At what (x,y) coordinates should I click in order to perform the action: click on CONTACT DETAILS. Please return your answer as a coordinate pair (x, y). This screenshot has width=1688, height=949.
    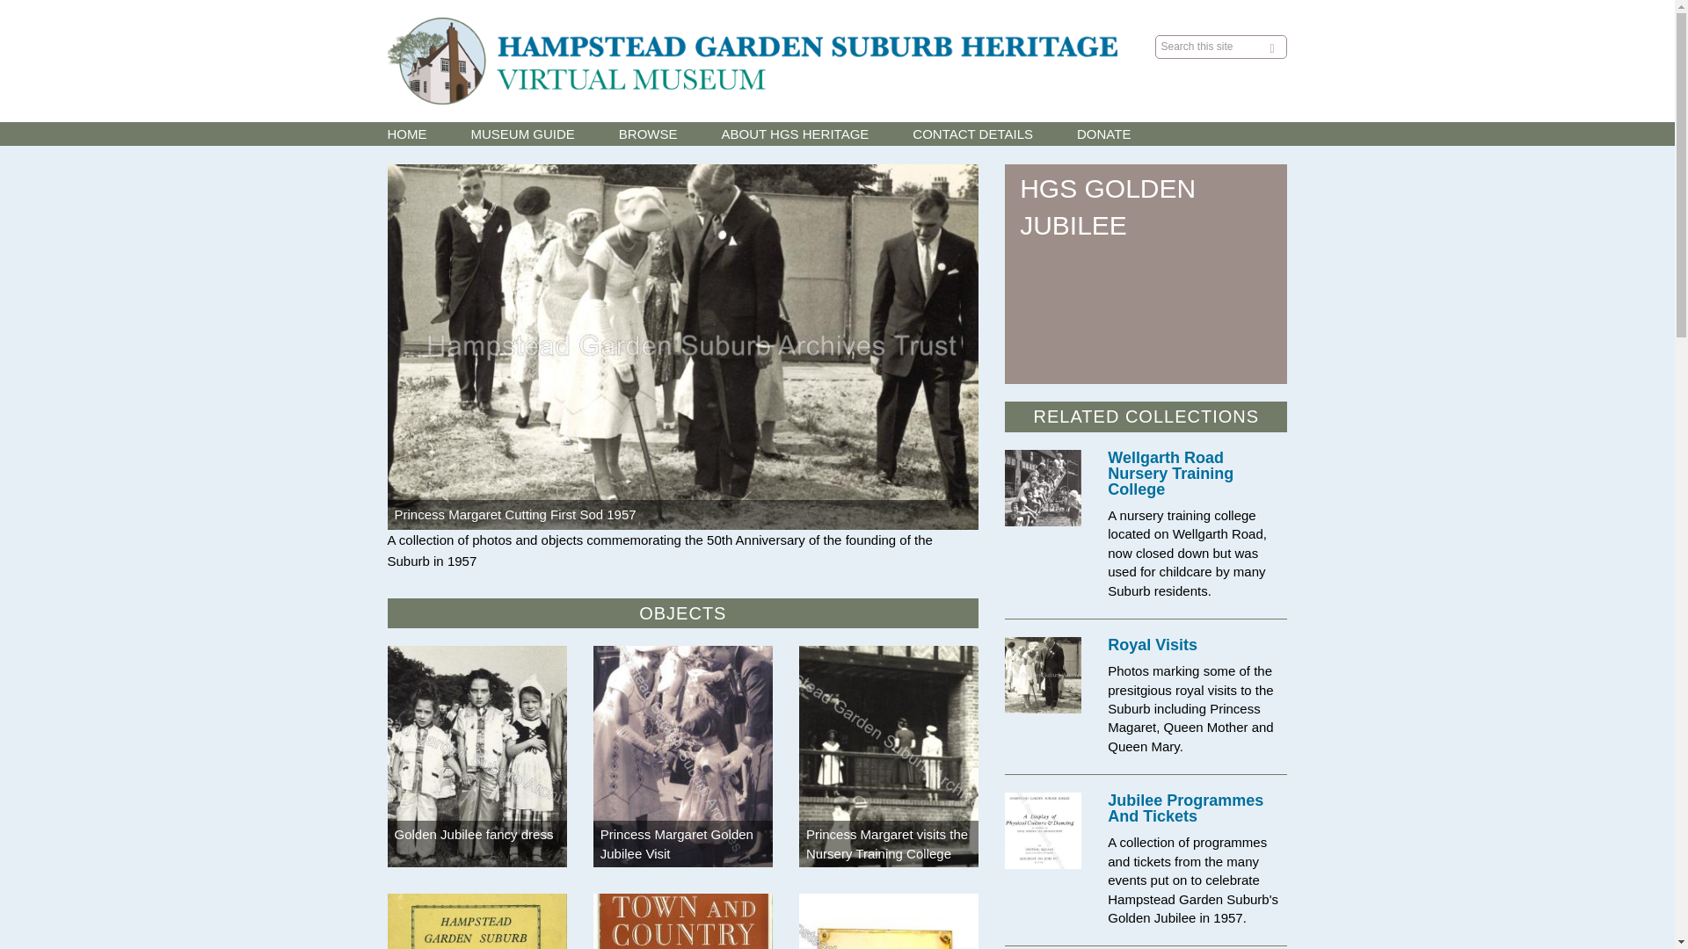
    Looking at the image, I should click on (972, 134).